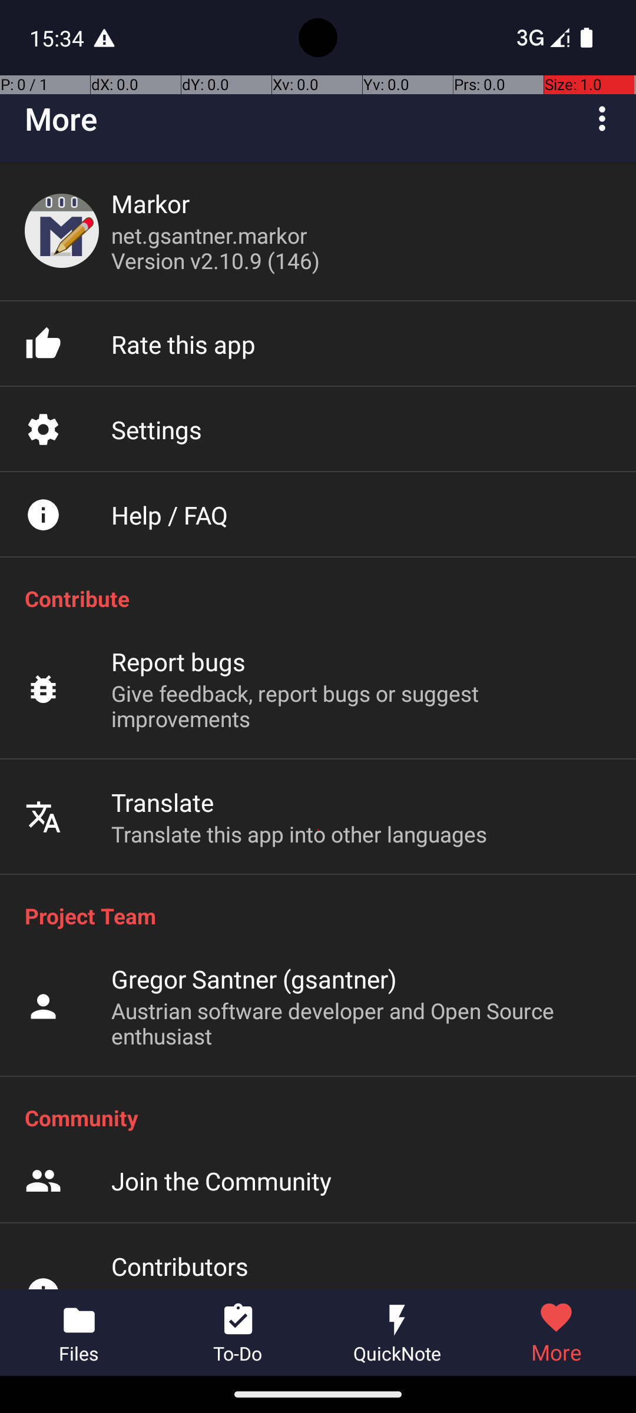 The width and height of the screenshot is (636, 1413). What do you see at coordinates (324, 1117) in the screenshot?
I see `Community` at bounding box center [324, 1117].